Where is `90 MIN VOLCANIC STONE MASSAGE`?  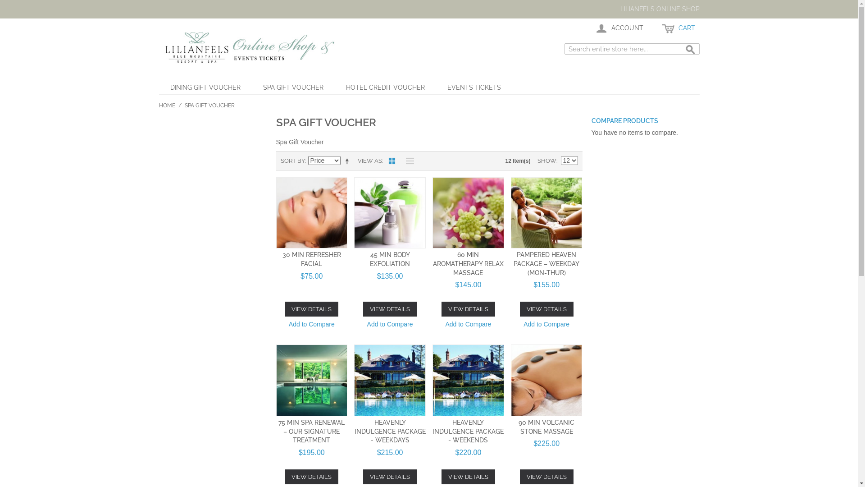
90 MIN VOLCANIC STONE MASSAGE is located at coordinates (546, 427).